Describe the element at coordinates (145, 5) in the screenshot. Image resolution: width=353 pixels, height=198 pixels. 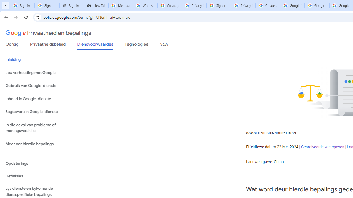
I see `Who is my administrator? - Google Account Help` at that location.